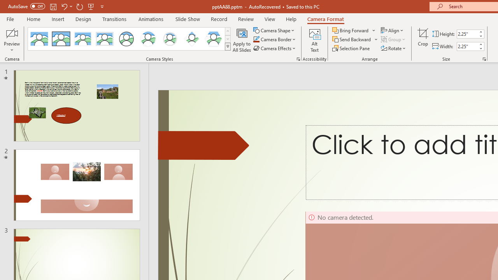  I want to click on Center Shadow Circle, so click(148, 39).